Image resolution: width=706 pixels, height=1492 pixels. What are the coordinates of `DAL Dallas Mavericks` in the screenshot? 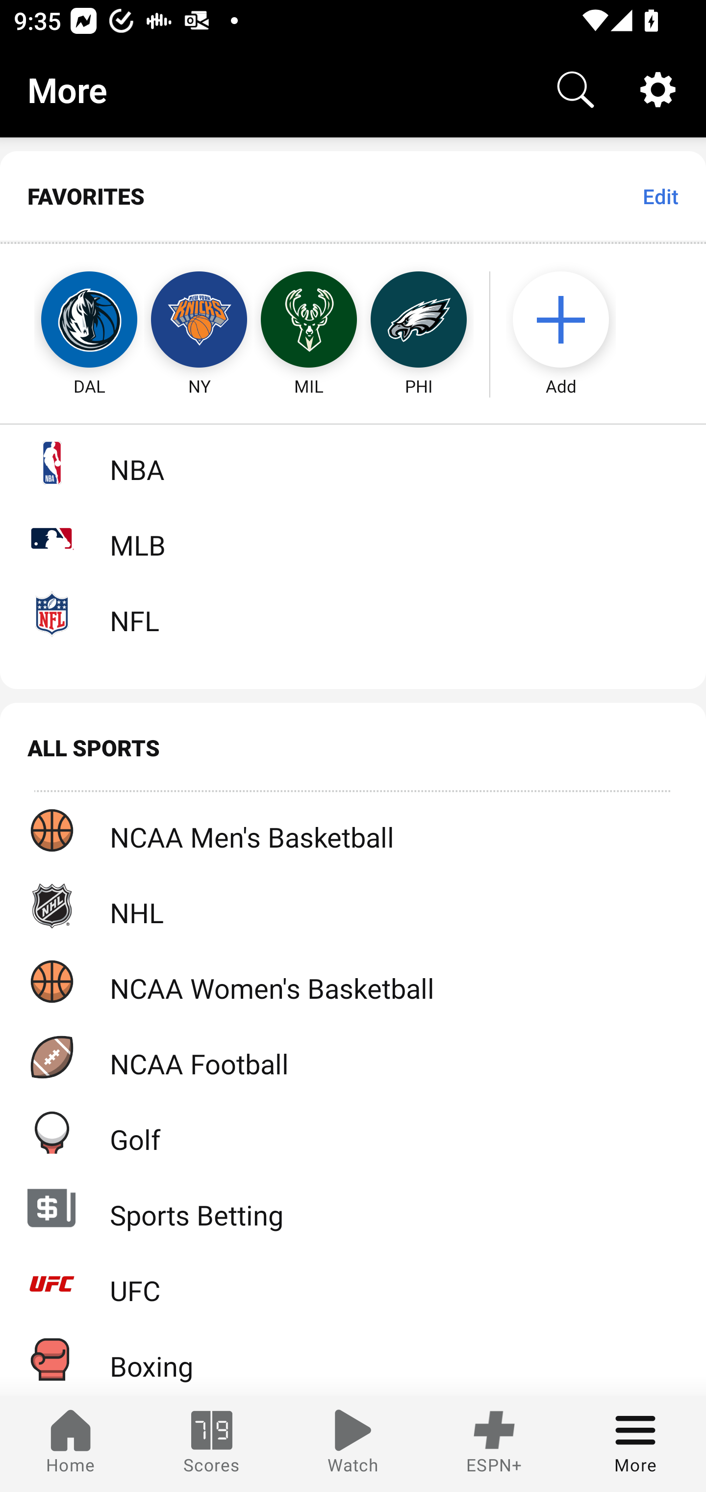 It's located at (72, 320).